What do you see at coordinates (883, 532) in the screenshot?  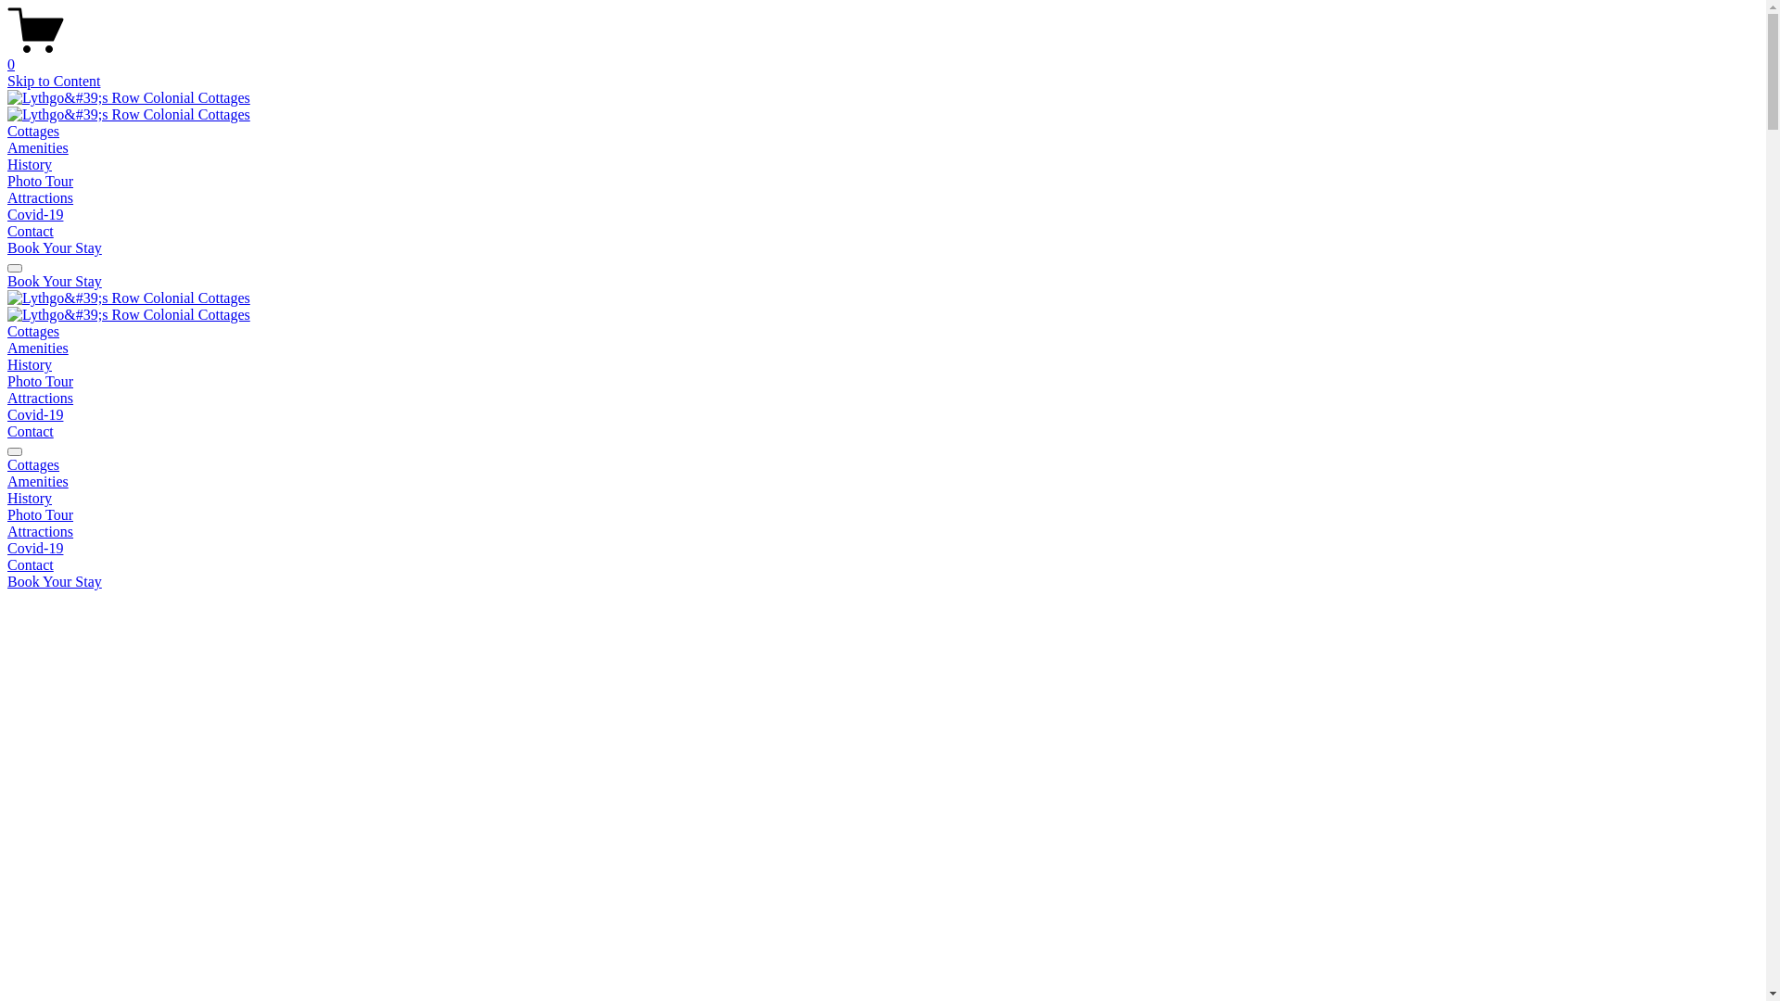 I see `Attractions` at bounding box center [883, 532].